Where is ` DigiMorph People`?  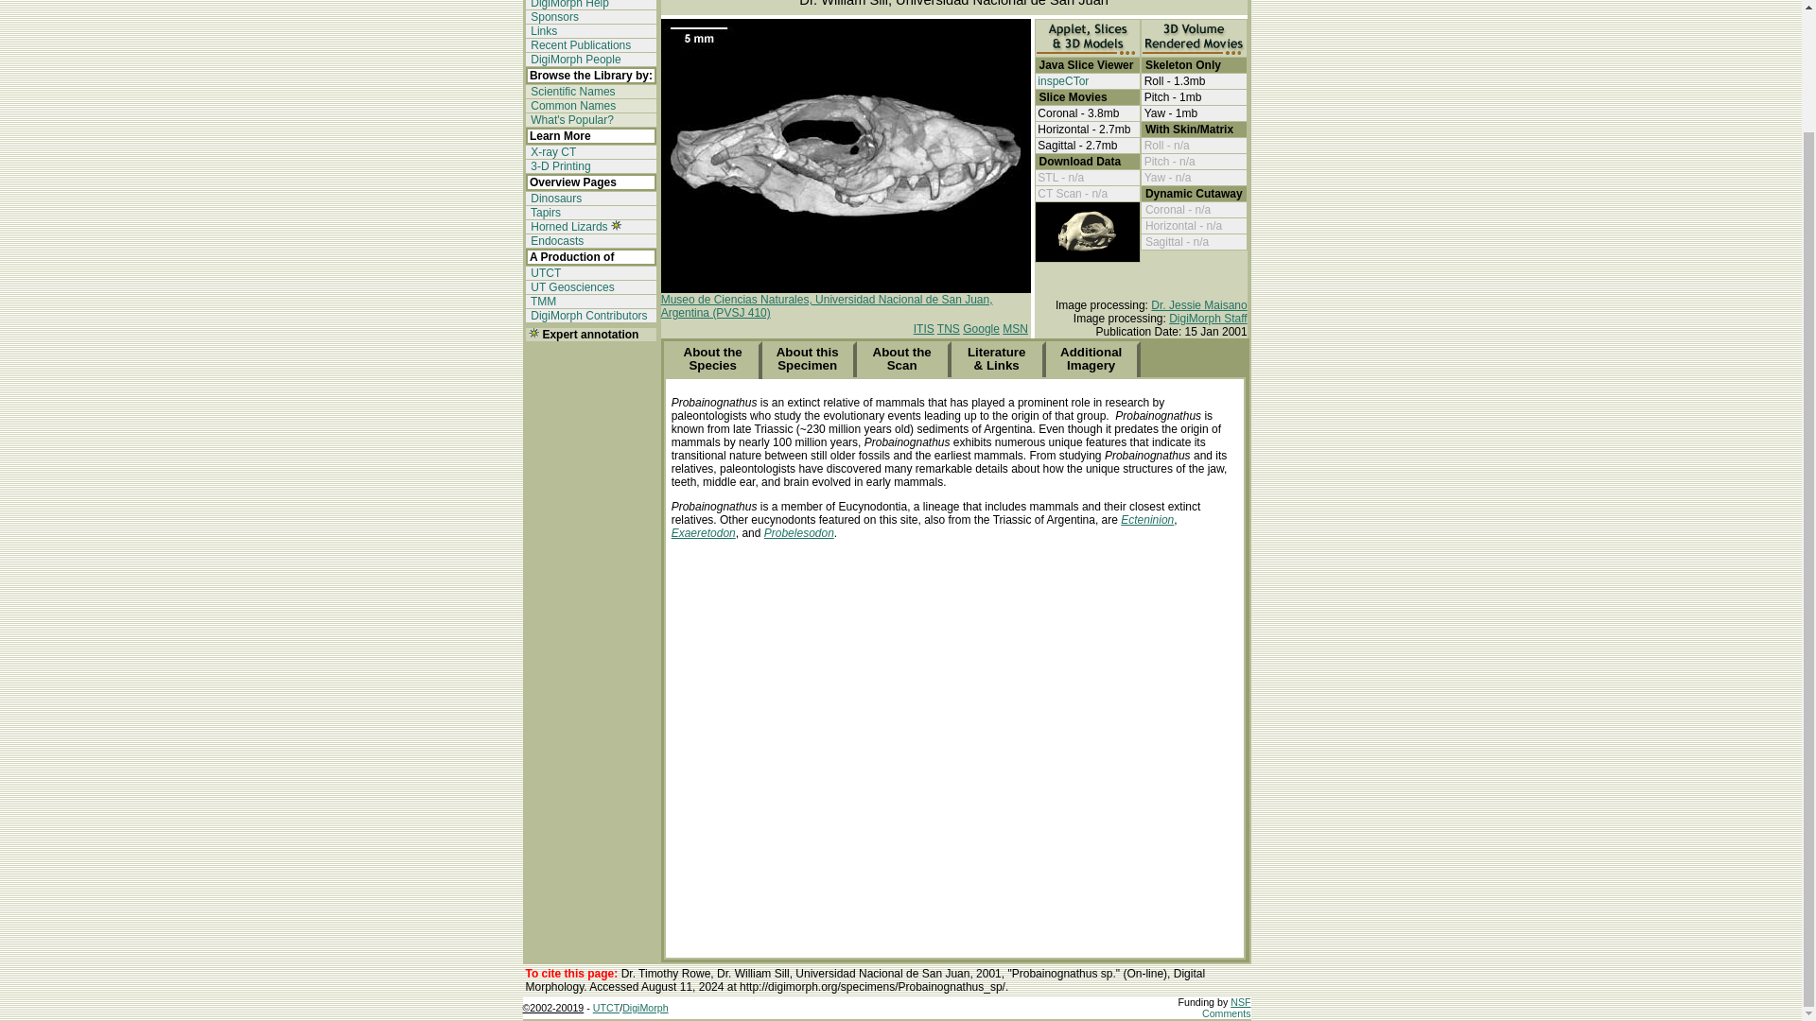
 DigiMorph People is located at coordinates (574, 60).